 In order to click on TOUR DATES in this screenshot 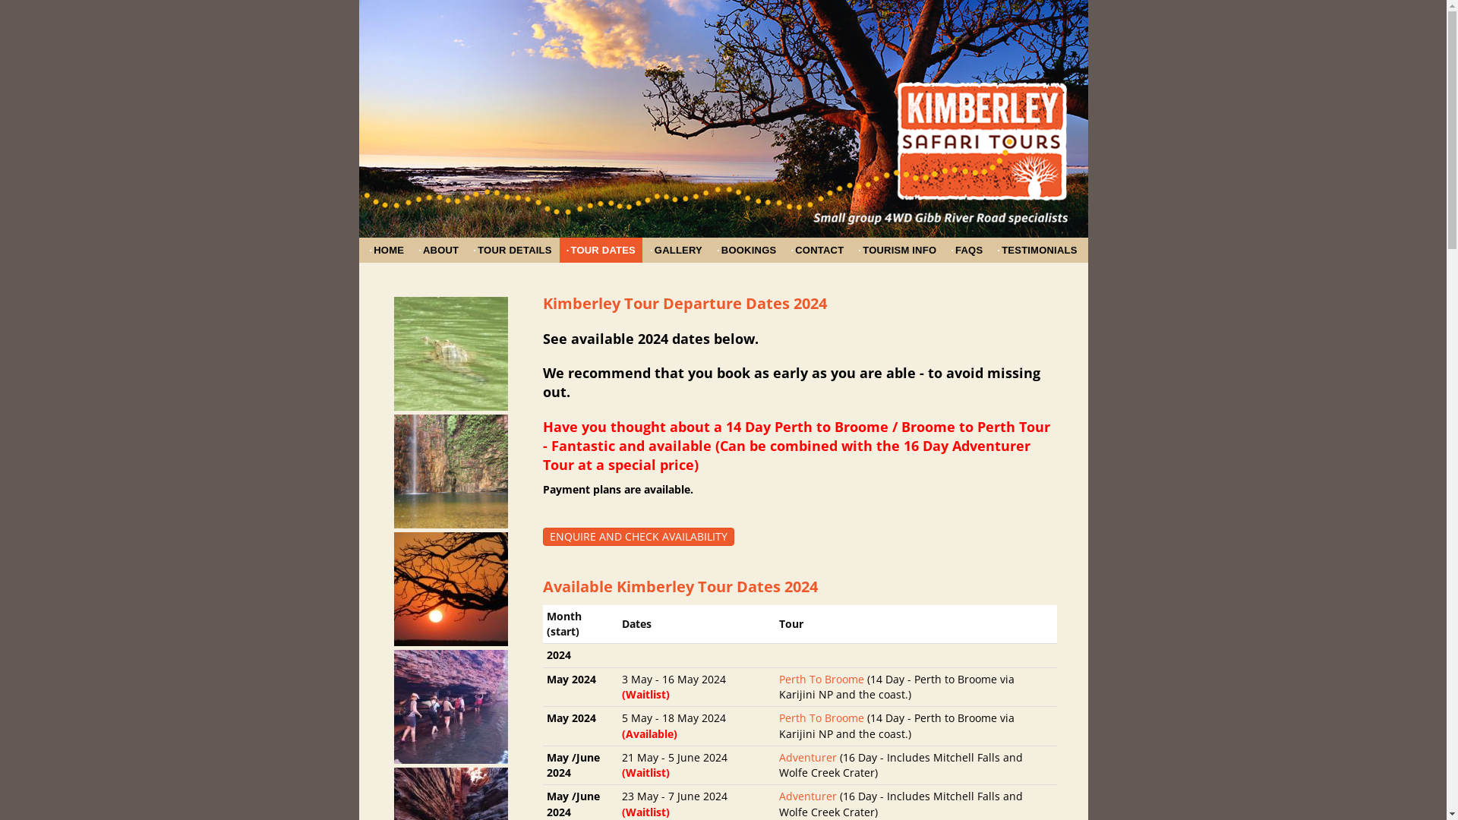, I will do `click(601, 251)`.